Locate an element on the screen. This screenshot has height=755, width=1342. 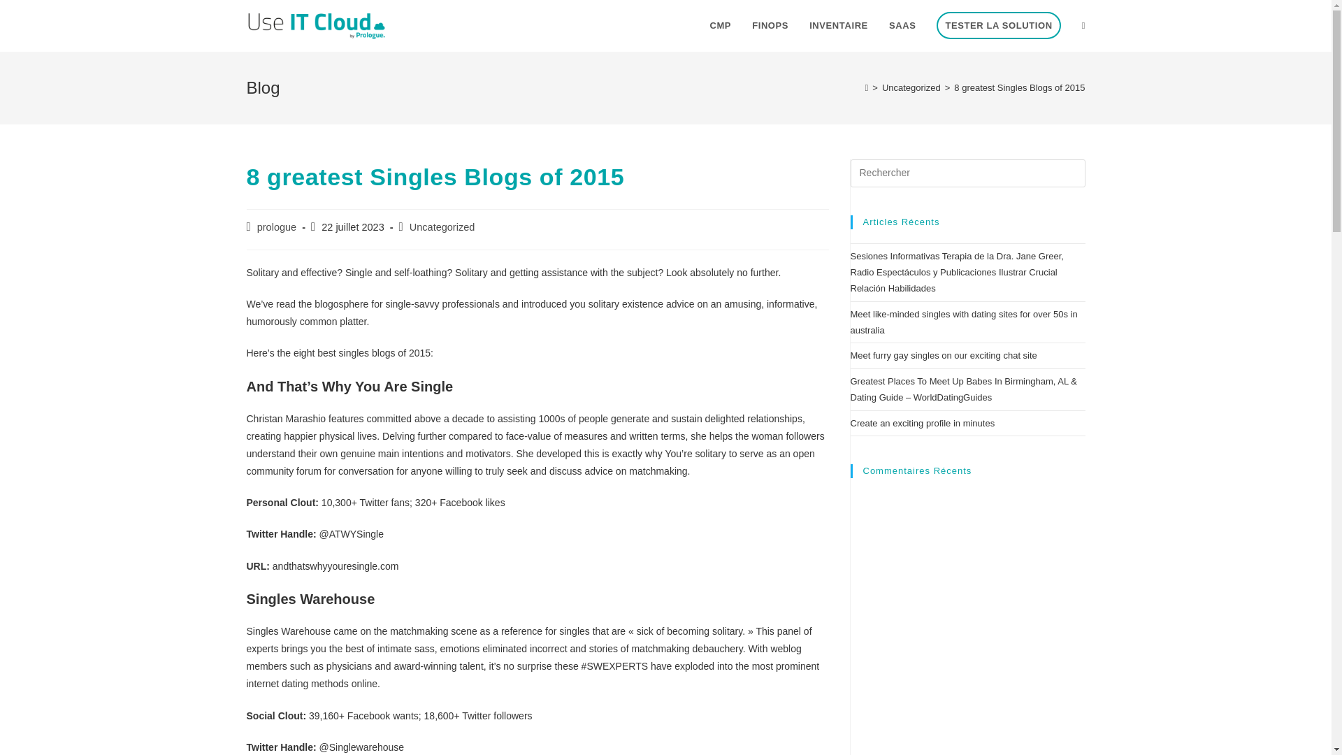
FINOPS is located at coordinates (770, 26).